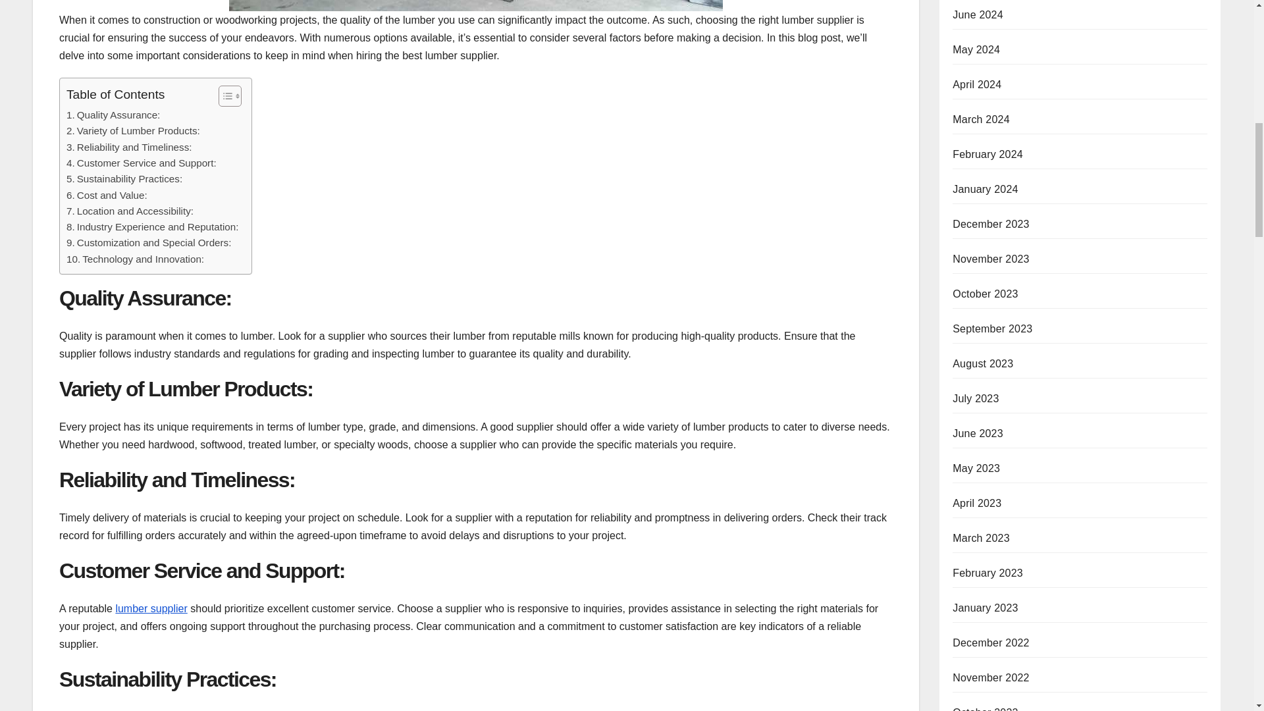  What do you see at coordinates (129, 147) in the screenshot?
I see `Reliability and Timeliness:` at bounding box center [129, 147].